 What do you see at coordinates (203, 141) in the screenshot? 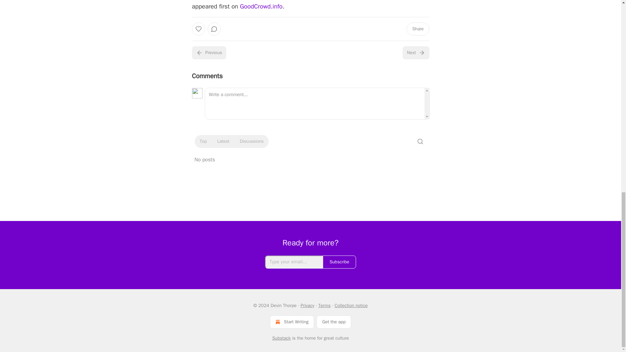
I see `Top` at bounding box center [203, 141].